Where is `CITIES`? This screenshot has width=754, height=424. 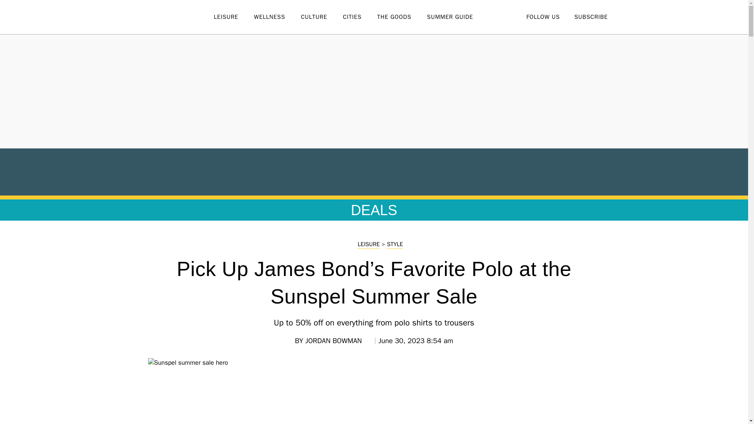
CITIES is located at coordinates (360, 17).